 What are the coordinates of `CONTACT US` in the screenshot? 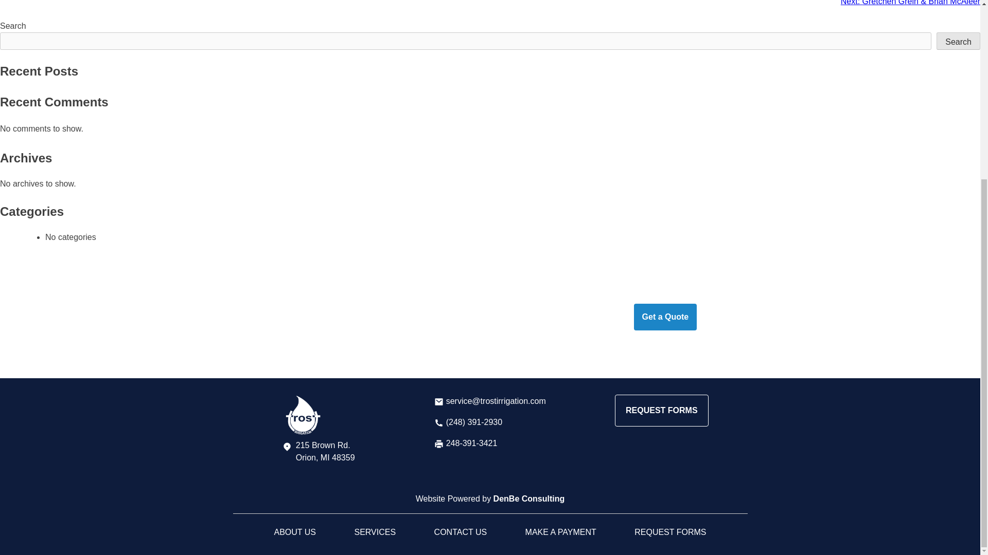 It's located at (461, 532).